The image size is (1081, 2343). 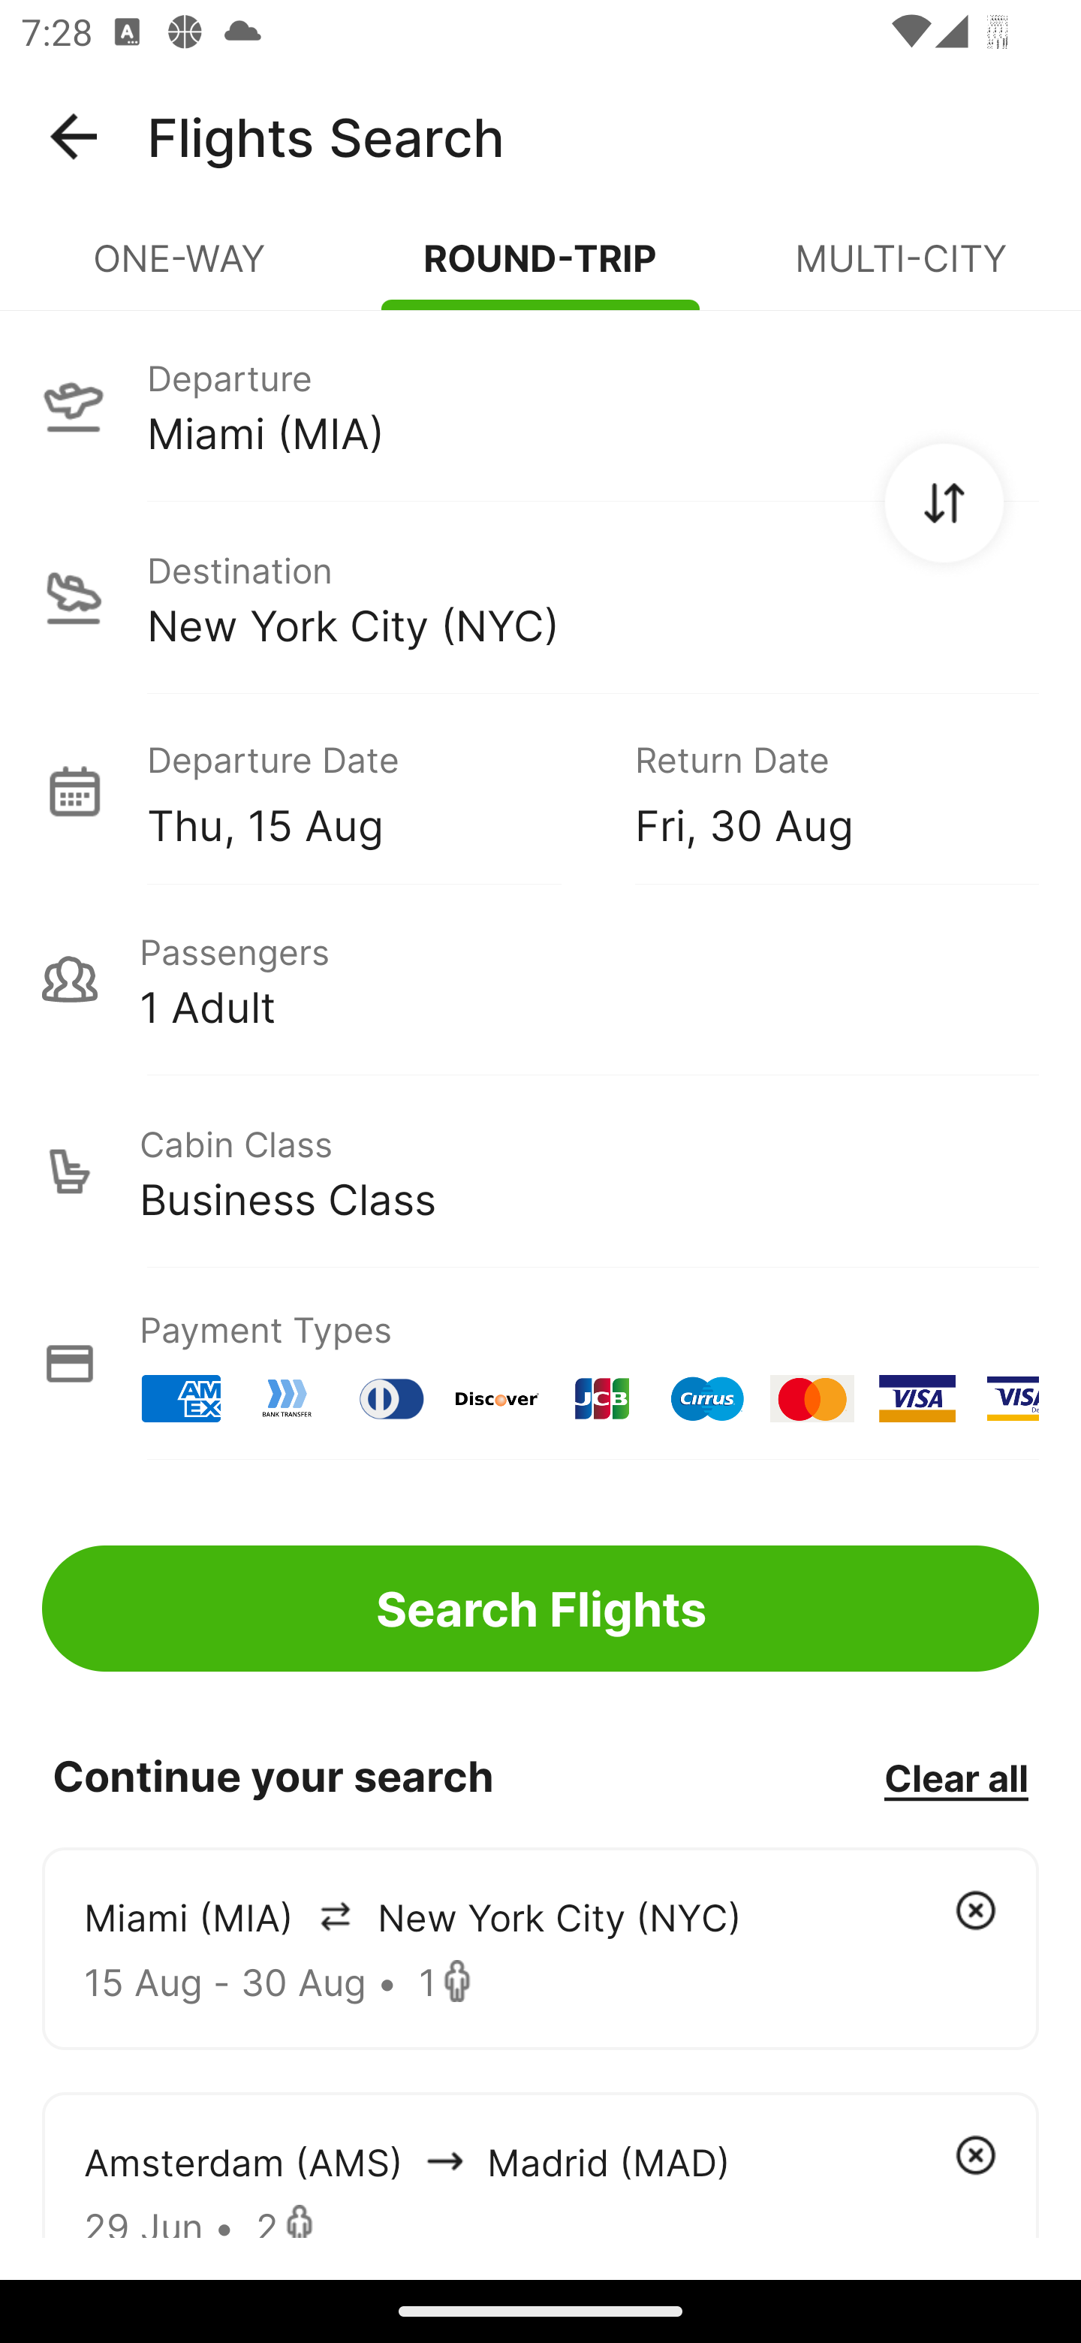 I want to click on Payment Types, so click(x=540, y=1364).